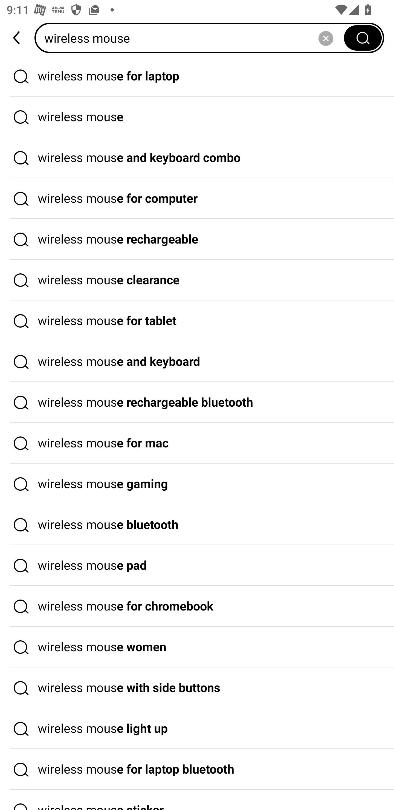 The height and width of the screenshot is (810, 394). Describe the element at coordinates (197, 525) in the screenshot. I see `wireless mouse bluetooth` at that location.